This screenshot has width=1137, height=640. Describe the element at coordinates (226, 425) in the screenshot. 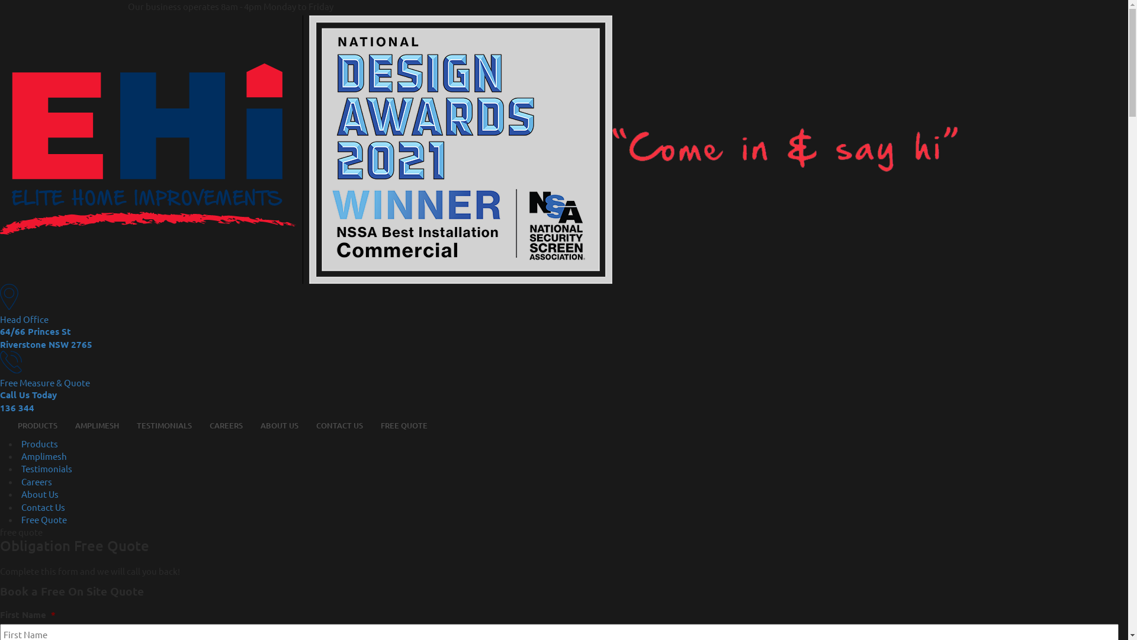

I see `CAREERS` at that location.